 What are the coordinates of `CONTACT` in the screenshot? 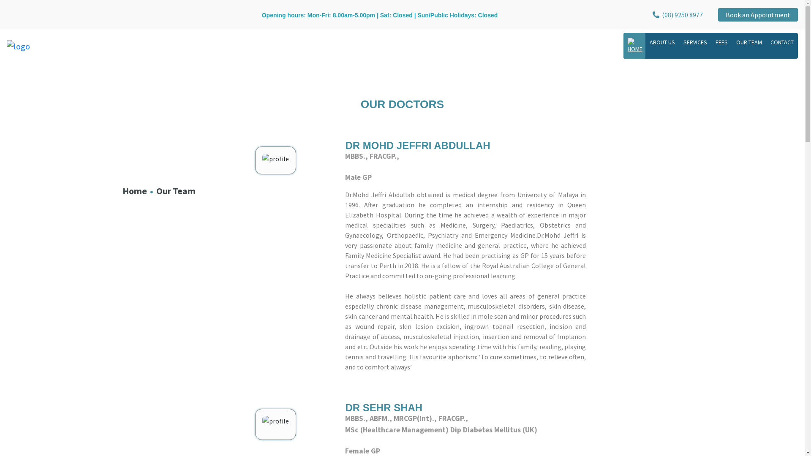 It's located at (782, 42).